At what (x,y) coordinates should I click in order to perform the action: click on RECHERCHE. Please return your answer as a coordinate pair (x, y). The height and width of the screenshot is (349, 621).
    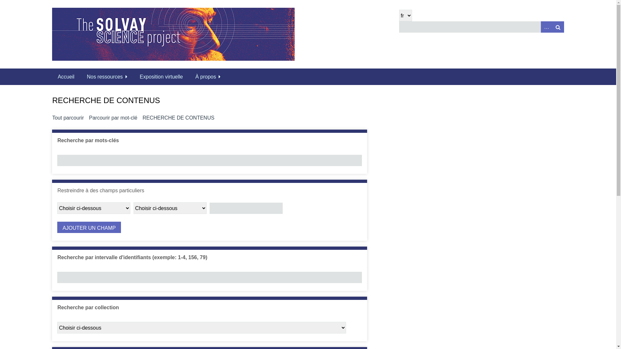
    Looking at the image, I should click on (558, 27).